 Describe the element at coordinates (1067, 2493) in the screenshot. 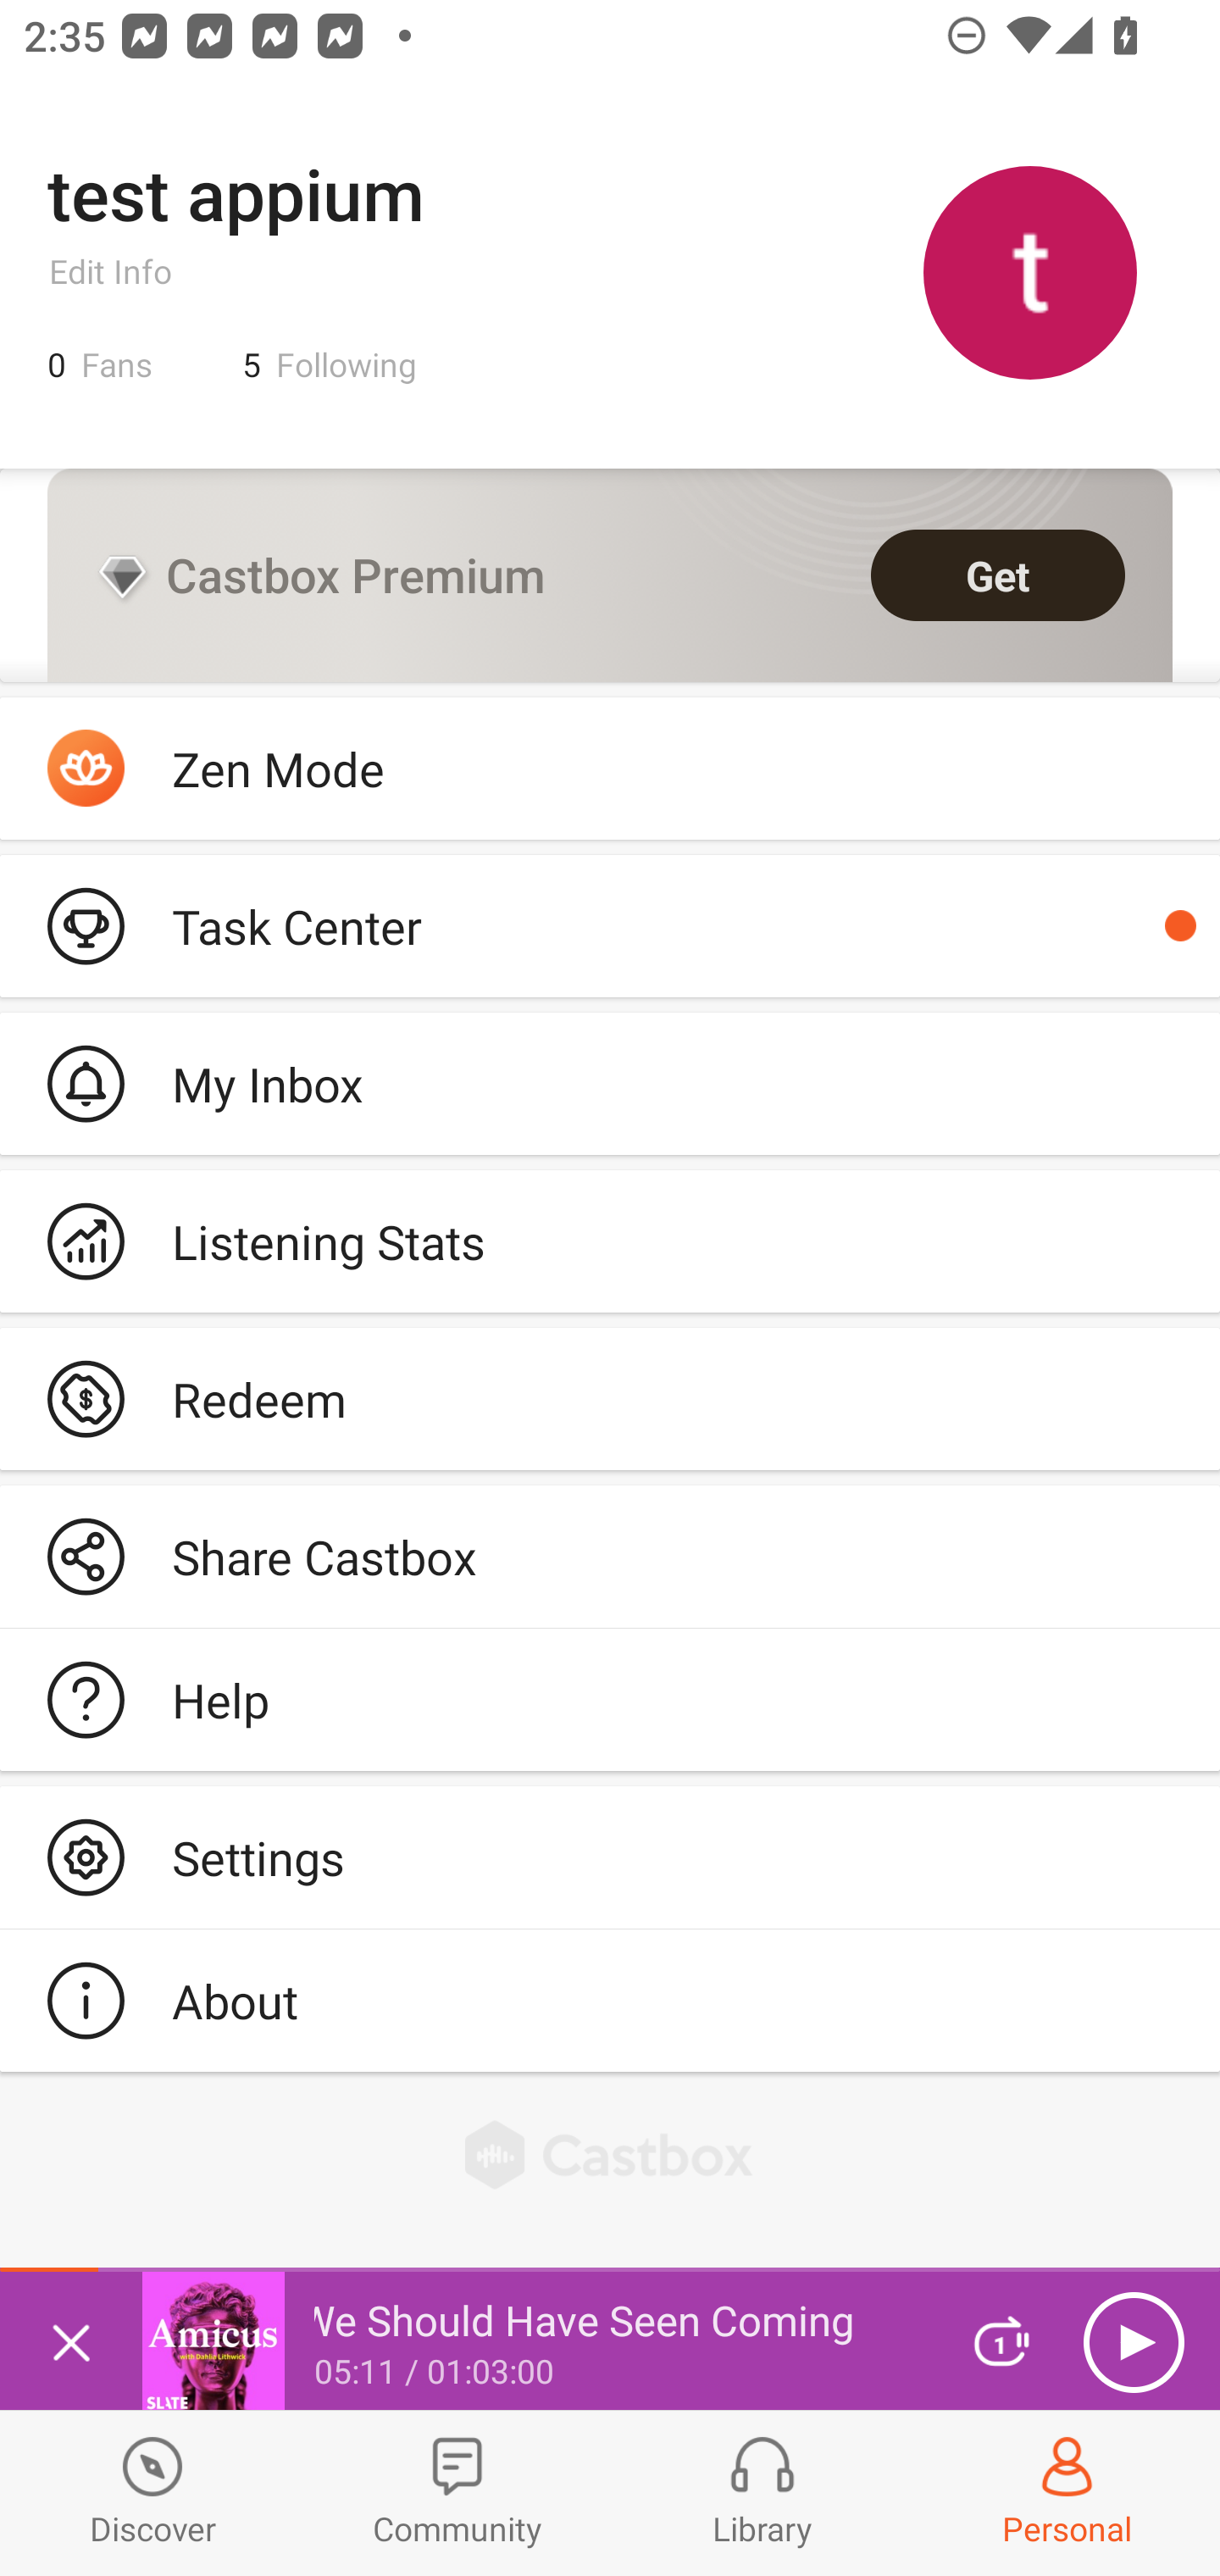

I see `Profiles and Settings Personal` at that location.